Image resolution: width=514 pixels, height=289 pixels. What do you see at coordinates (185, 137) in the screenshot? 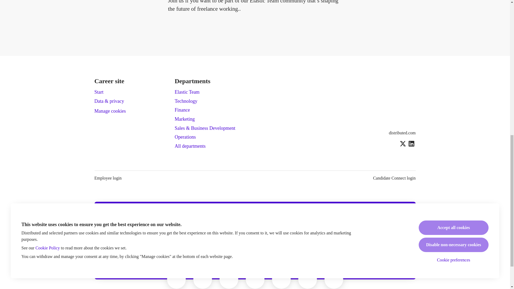
I see `Operations` at bounding box center [185, 137].